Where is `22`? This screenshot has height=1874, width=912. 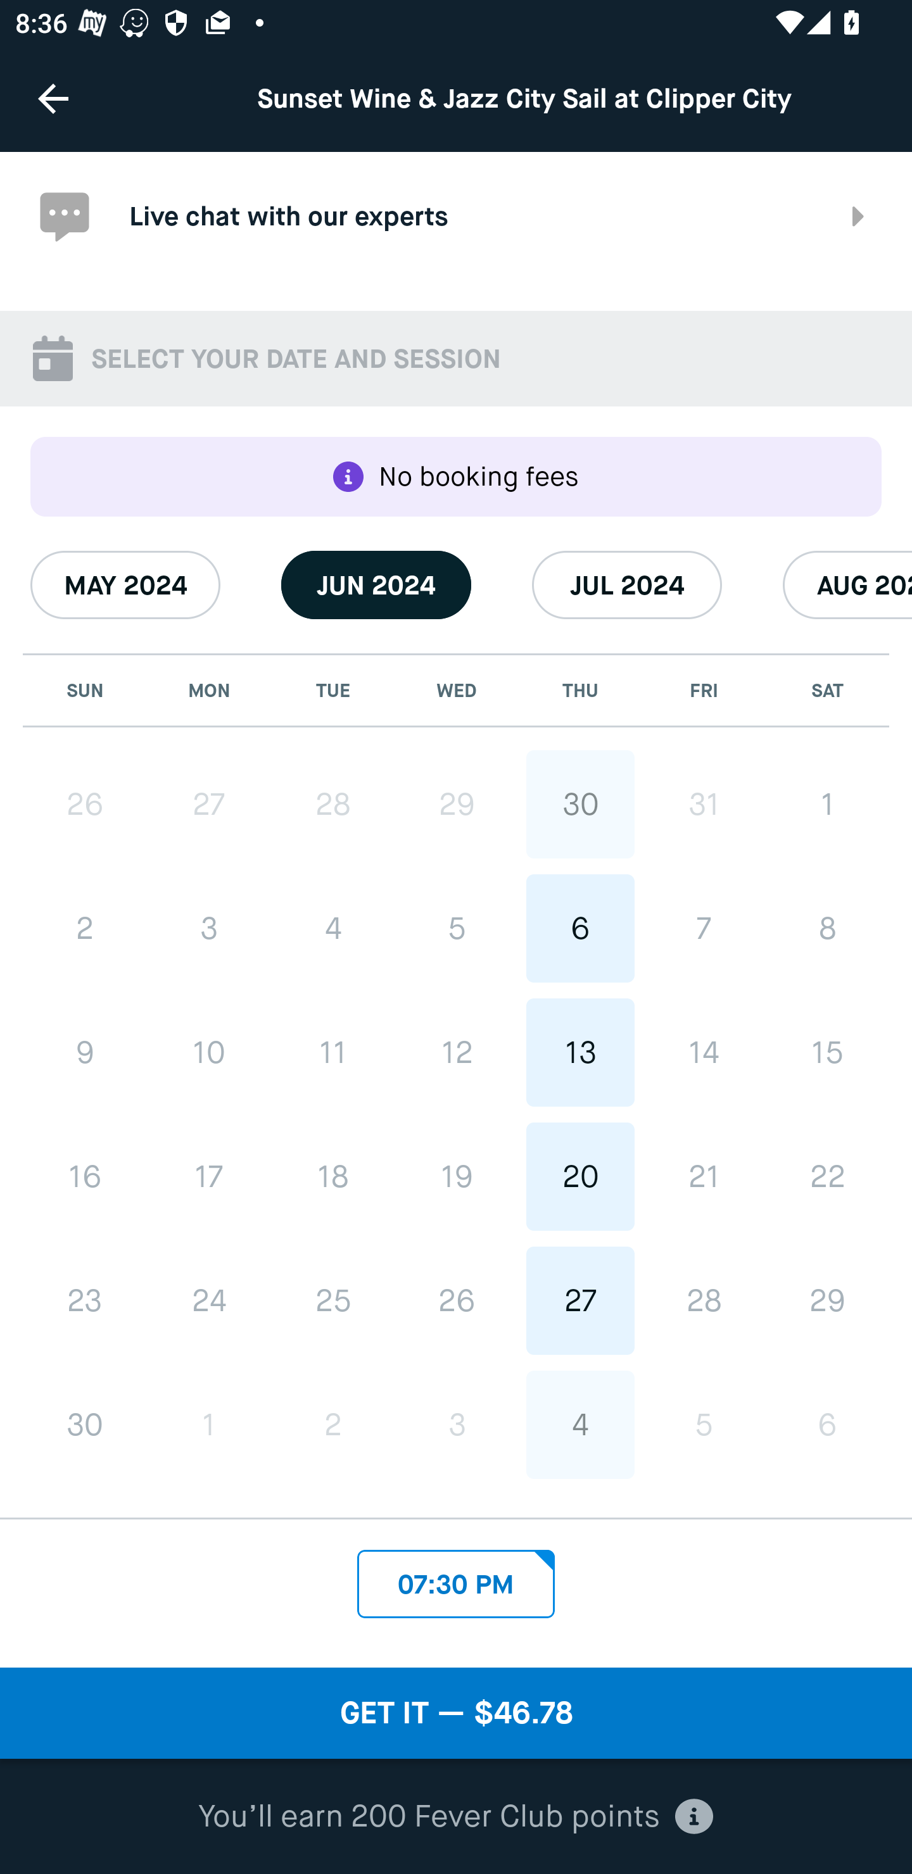 22 is located at coordinates (827, 1176).